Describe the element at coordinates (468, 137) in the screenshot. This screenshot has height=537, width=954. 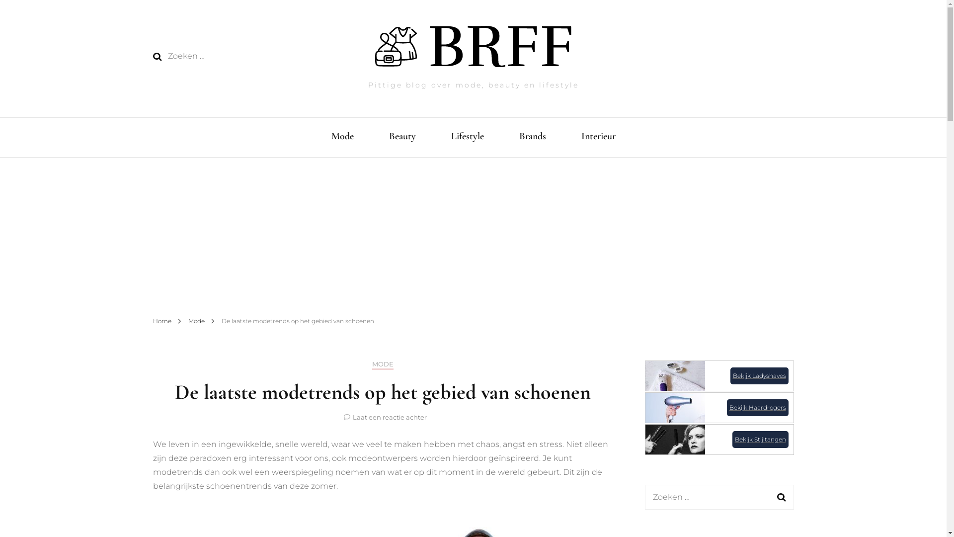
I see `Lifestyle` at that location.